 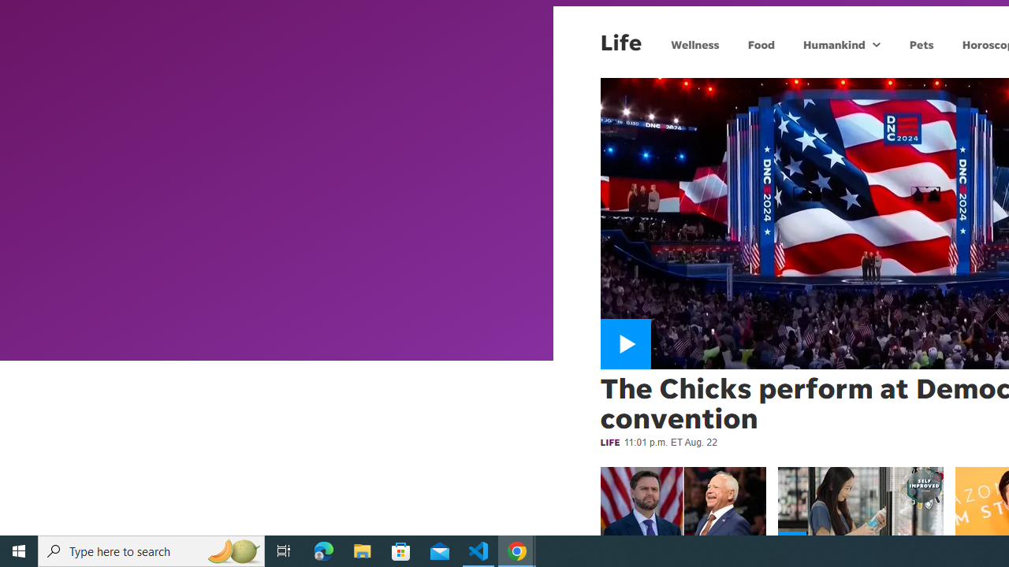 I want to click on Wellness, so click(x=695, y=44).